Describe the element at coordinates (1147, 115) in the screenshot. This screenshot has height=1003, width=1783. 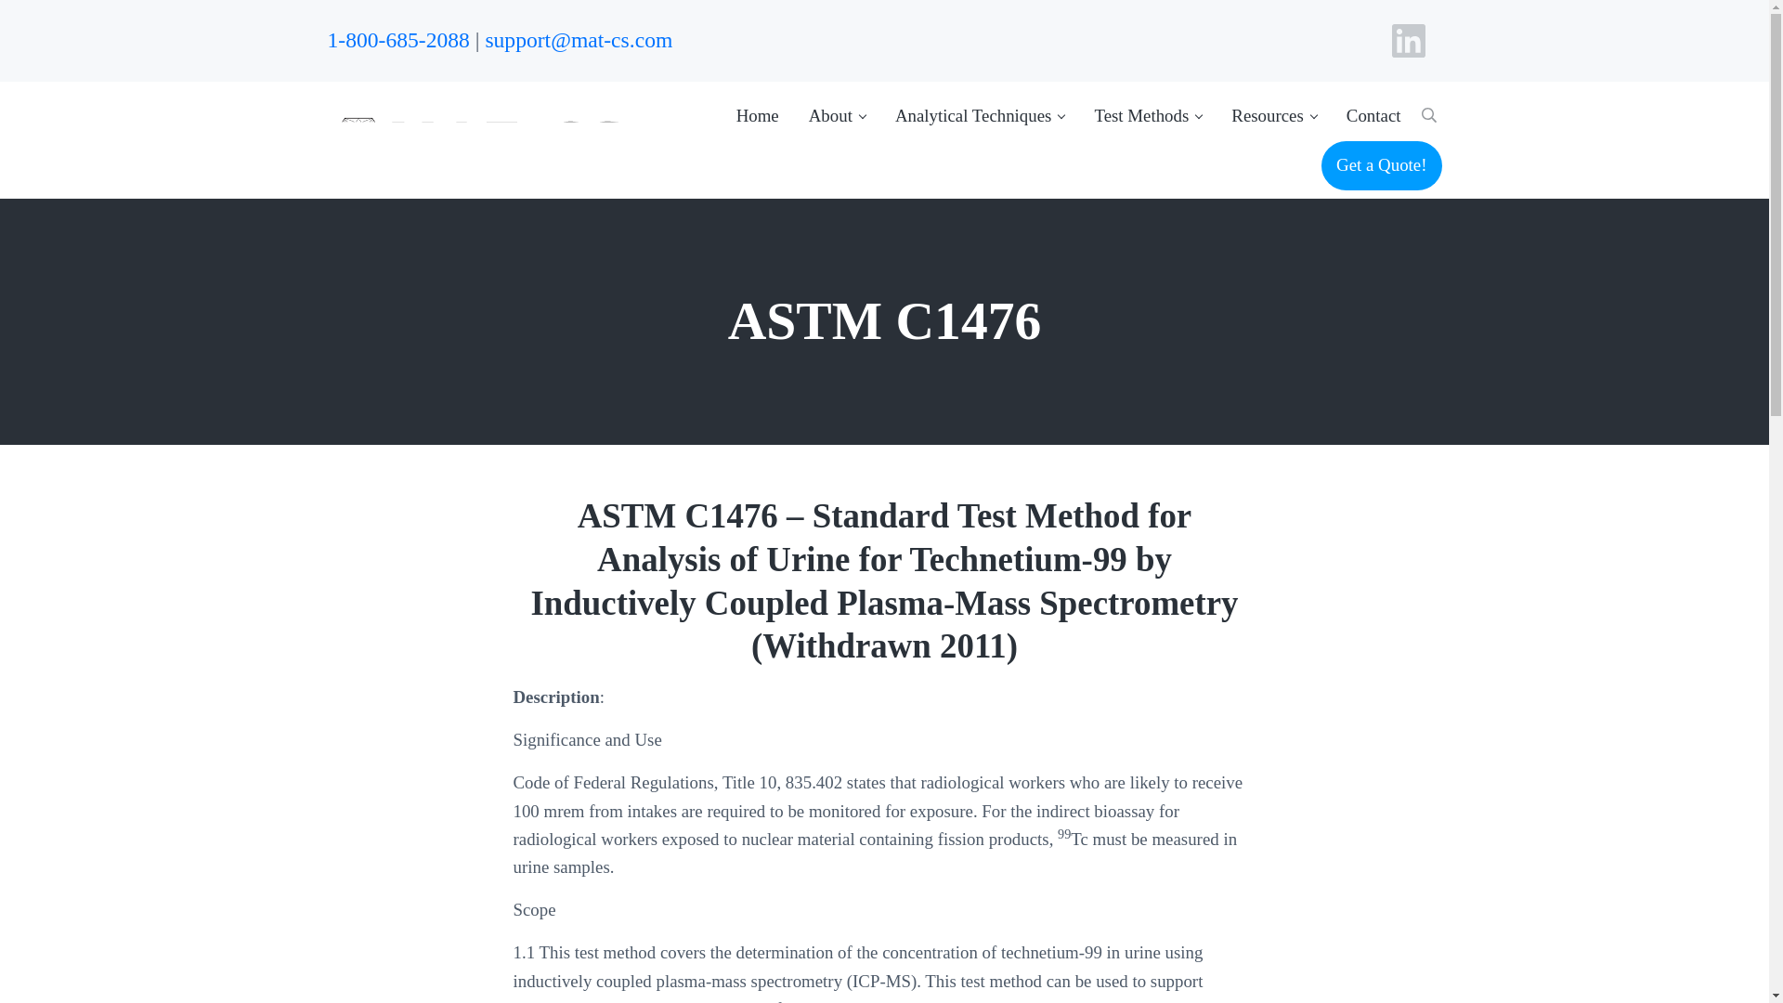
I see `Test Methods` at that location.